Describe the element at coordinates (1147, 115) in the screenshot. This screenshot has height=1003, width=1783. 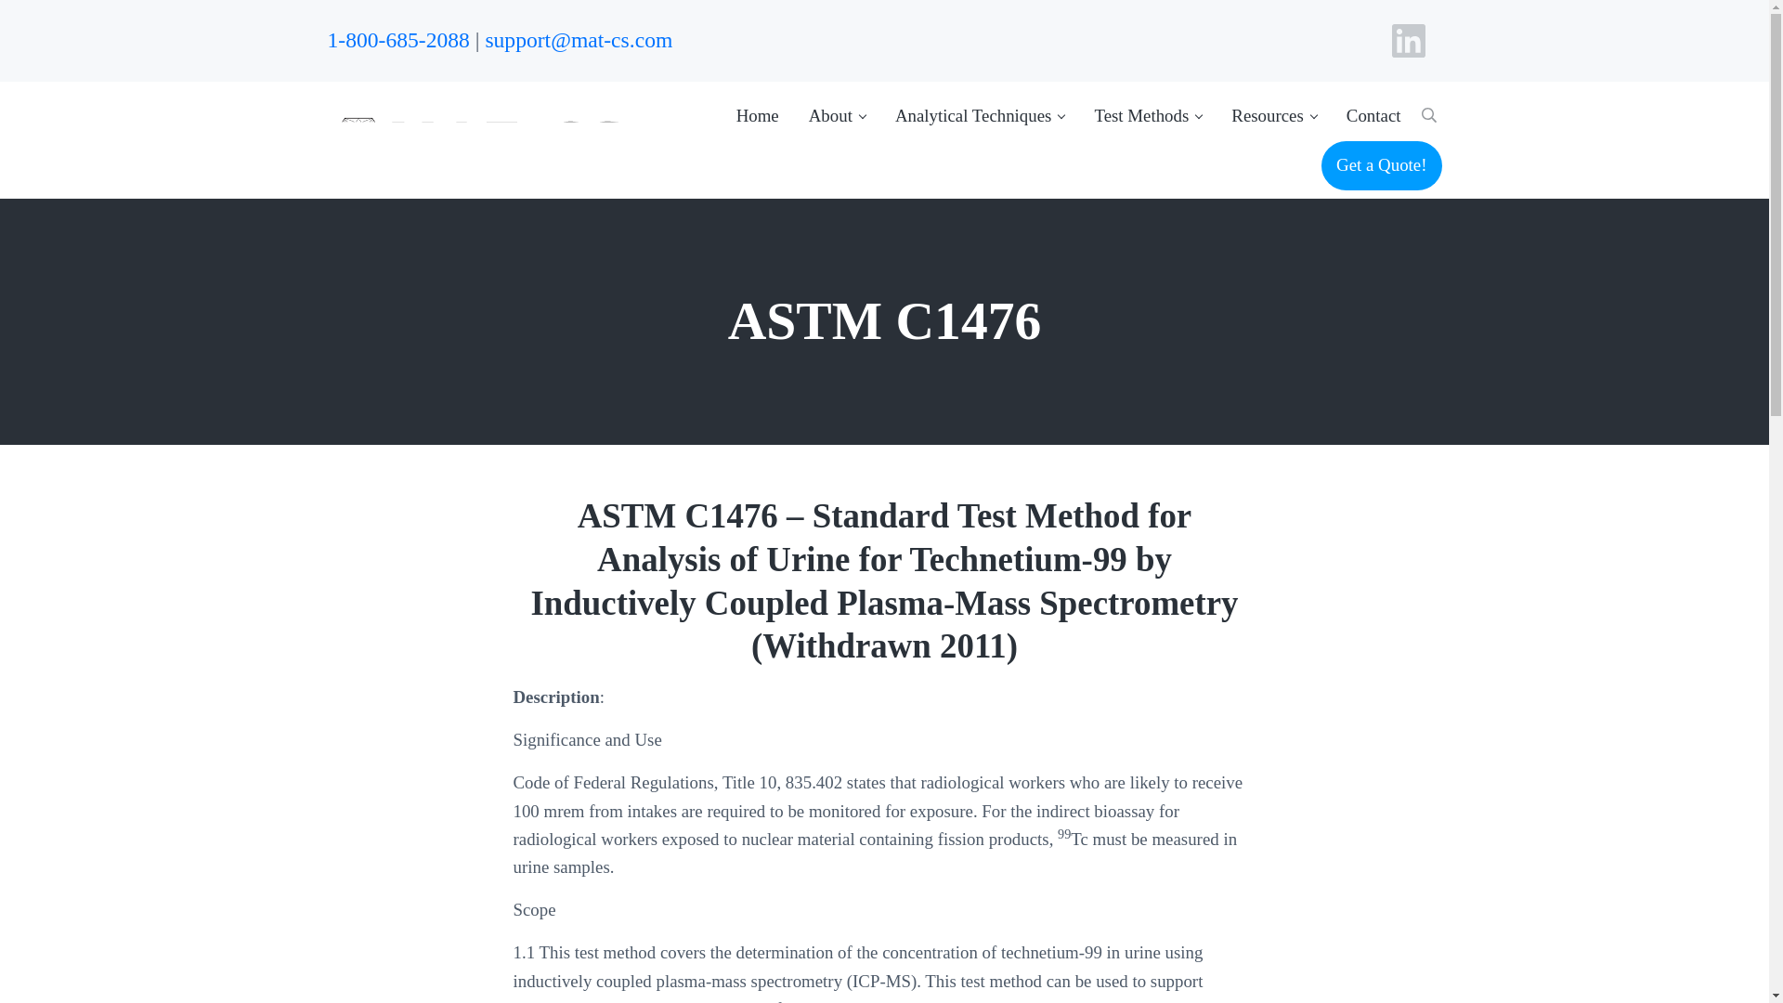
I see `Test Methods` at that location.